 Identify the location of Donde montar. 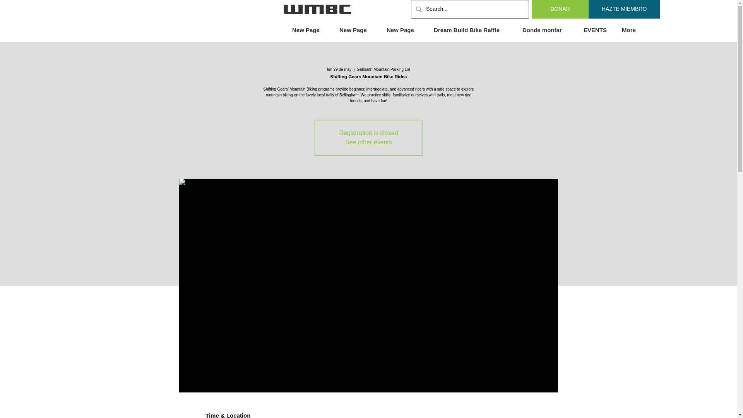
(547, 30).